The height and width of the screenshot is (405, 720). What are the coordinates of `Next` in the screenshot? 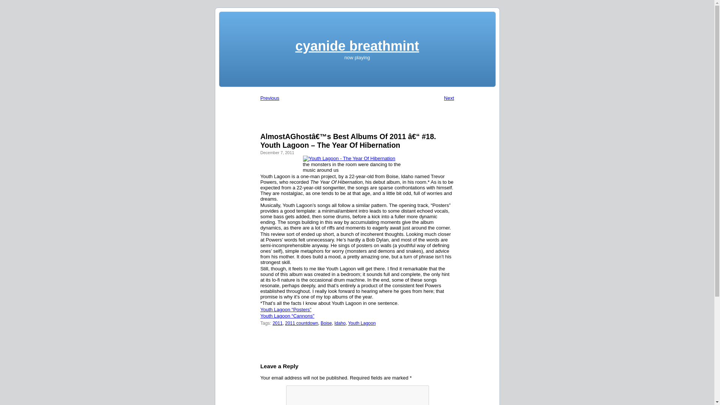 It's located at (449, 97).